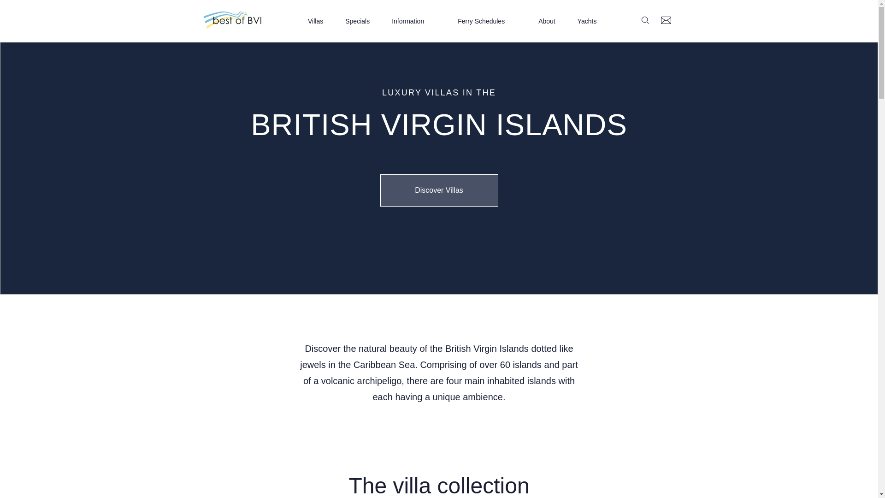 This screenshot has width=885, height=498. Describe the element at coordinates (413, 21) in the screenshot. I see `Information` at that location.